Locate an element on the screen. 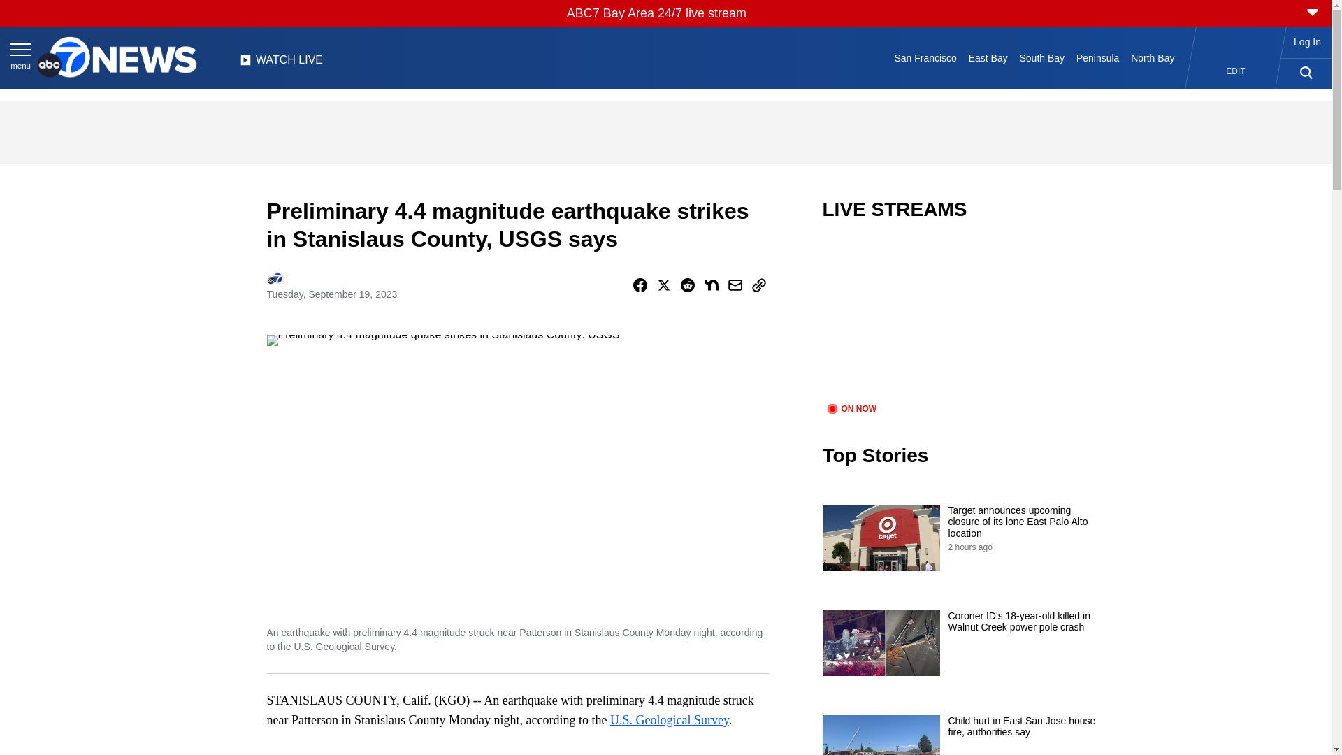 Image resolution: width=1342 pixels, height=755 pixels. East Bay is located at coordinates (987, 57).